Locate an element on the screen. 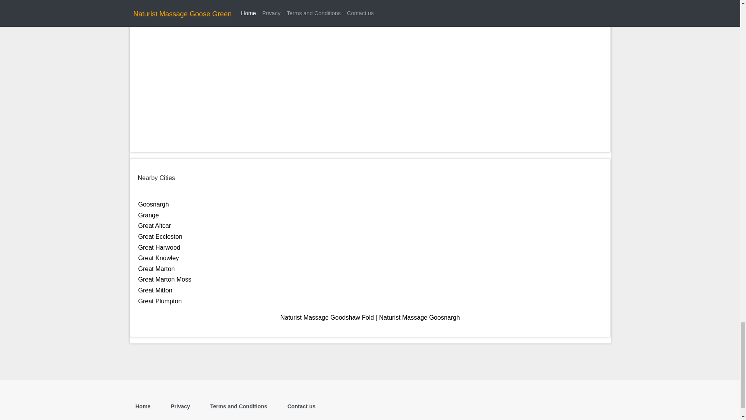 Image resolution: width=746 pixels, height=420 pixels. Goosnargh is located at coordinates (153, 204).